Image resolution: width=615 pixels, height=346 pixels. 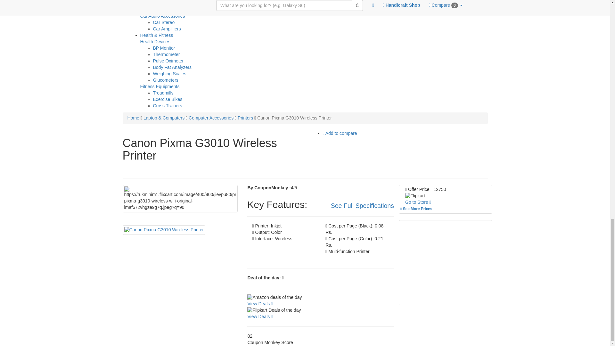 What do you see at coordinates (320, 188) in the screenshot?
I see `Product Rating` at bounding box center [320, 188].